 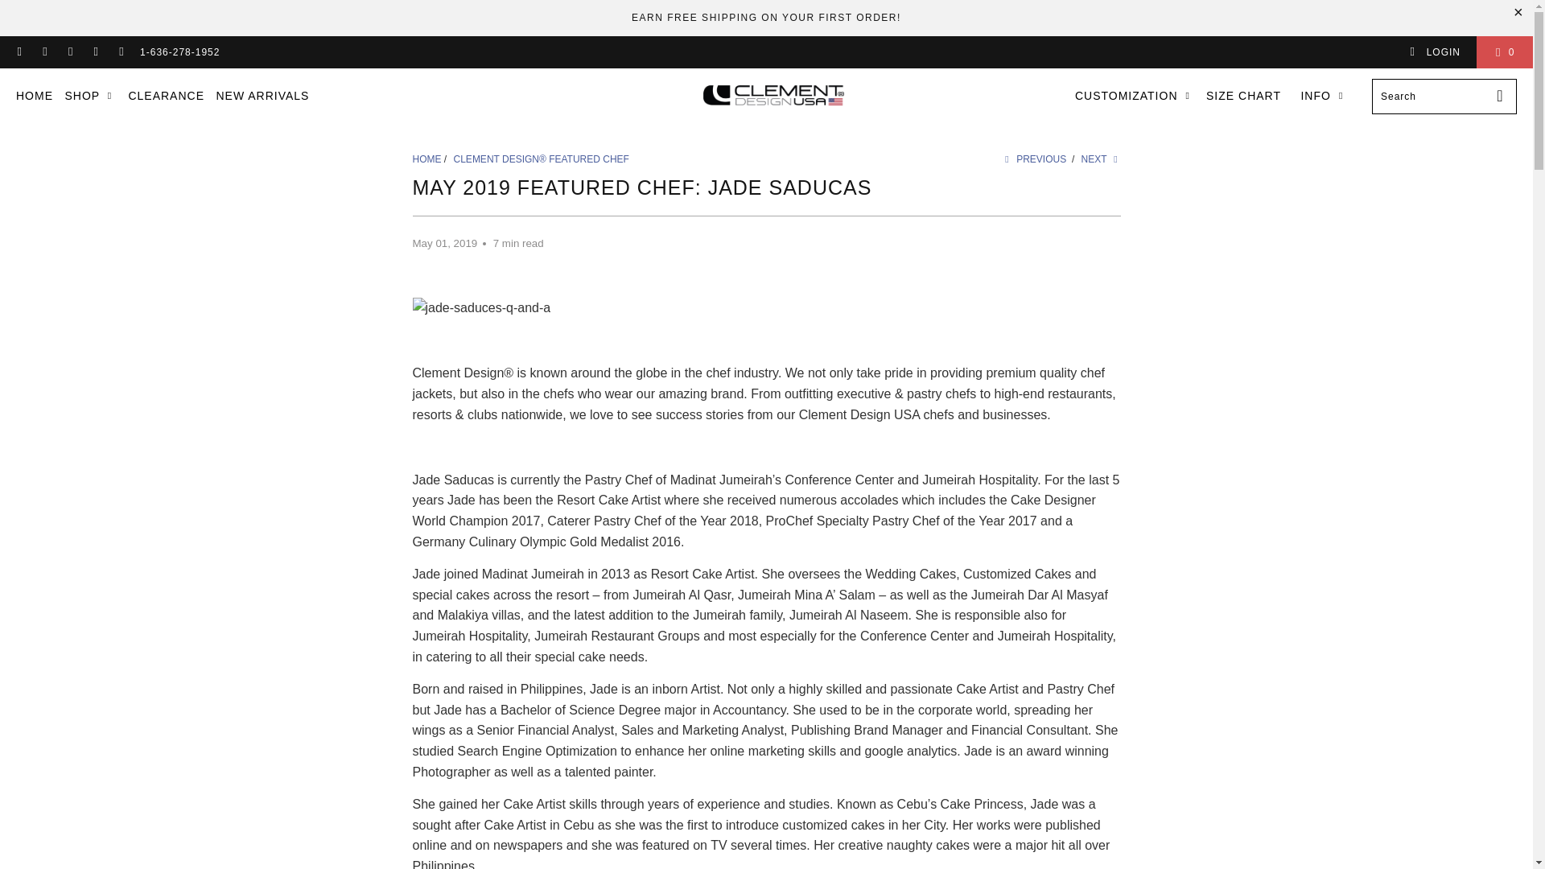 What do you see at coordinates (121, 52) in the screenshot?
I see `Email Clement Design USA` at bounding box center [121, 52].